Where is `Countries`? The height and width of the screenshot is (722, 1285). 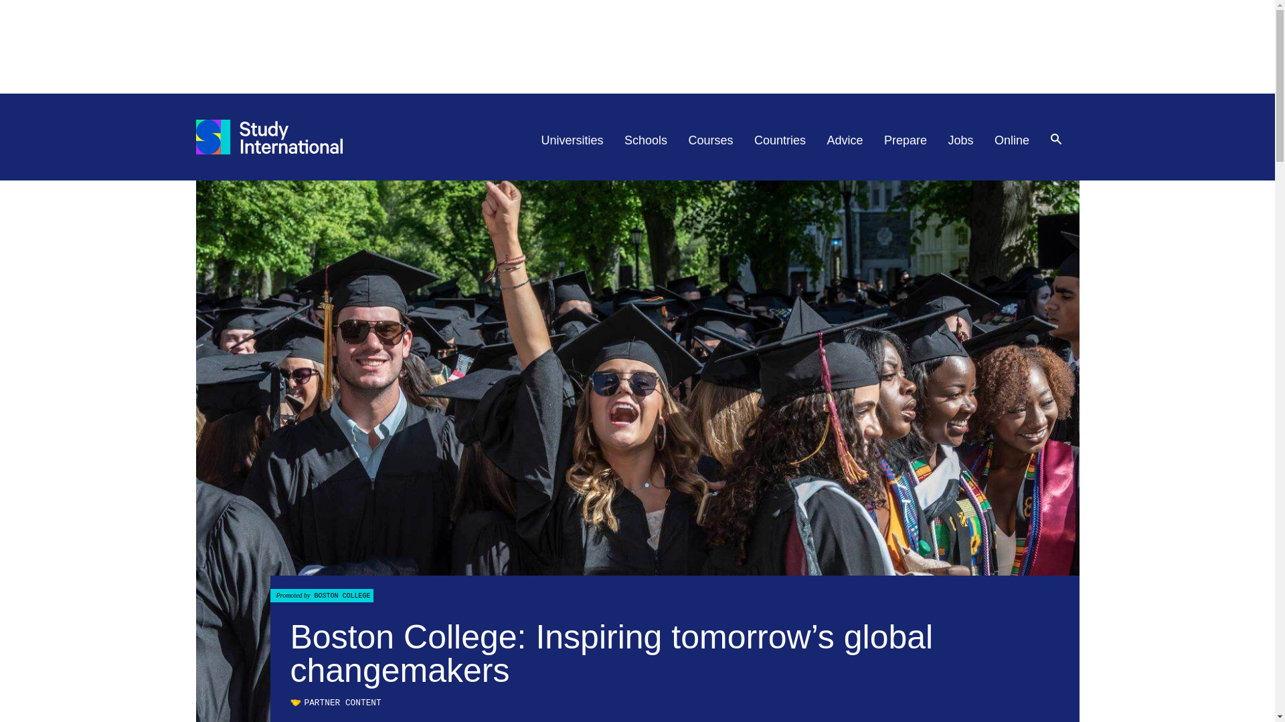 Countries is located at coordinates (780, 140).